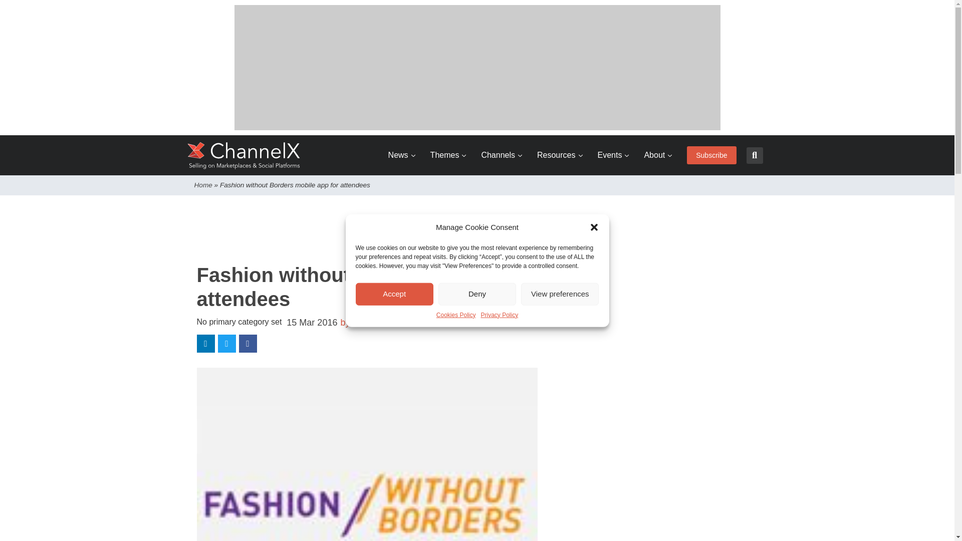 This screenshot has height=541, width=962. What do you see at coordinates (456, 315) in the screenshot?
I see `Cookies Policy` at bounding box center [456, 315].